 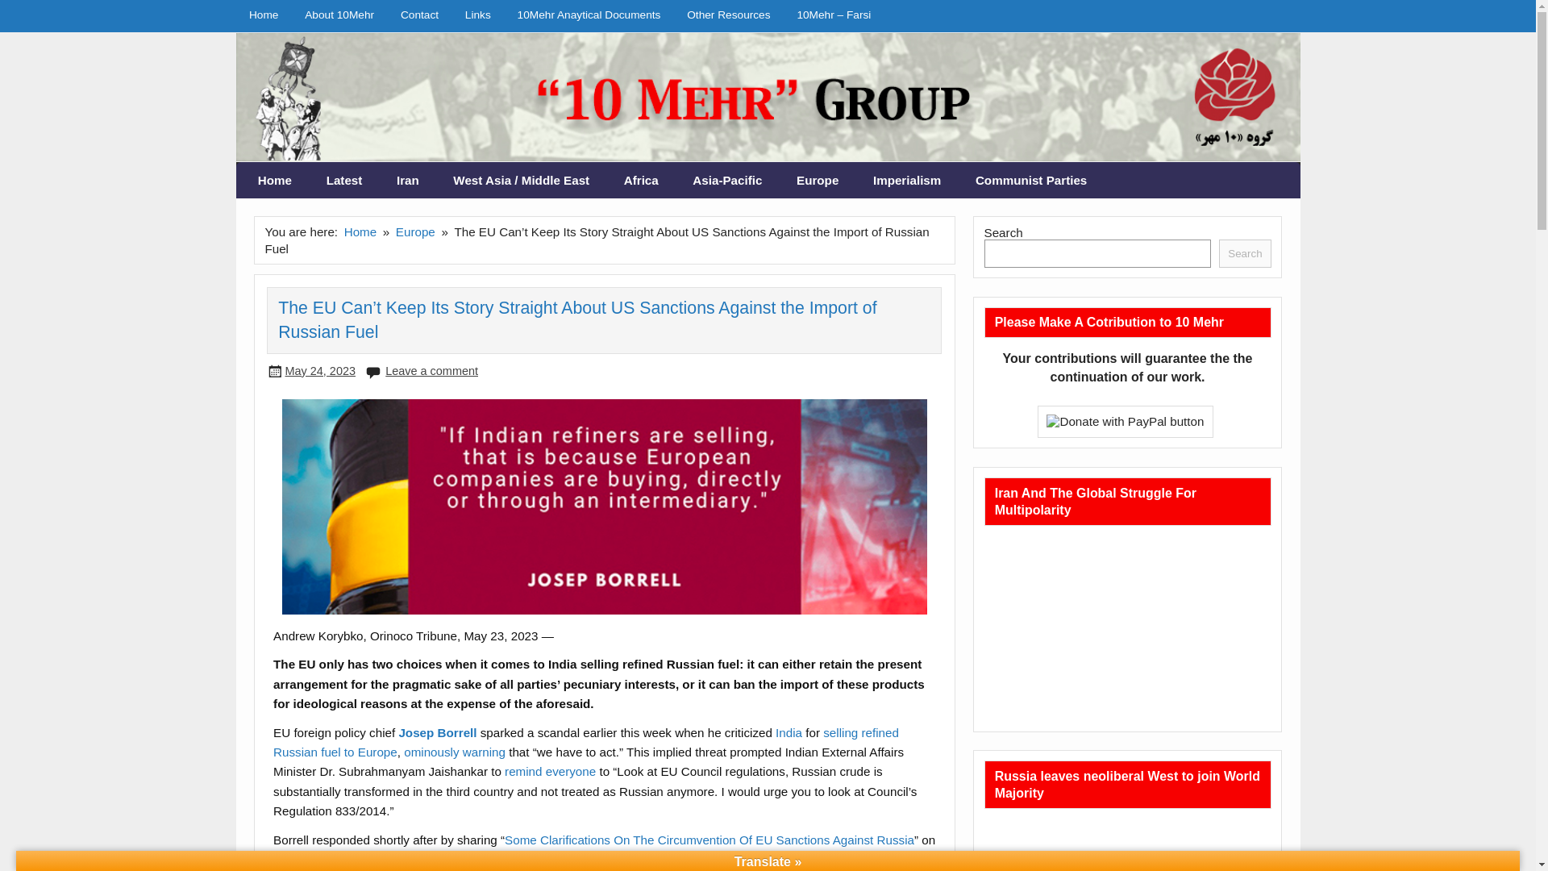 I want to click on 5:38 am, so click(x=320, y=371).